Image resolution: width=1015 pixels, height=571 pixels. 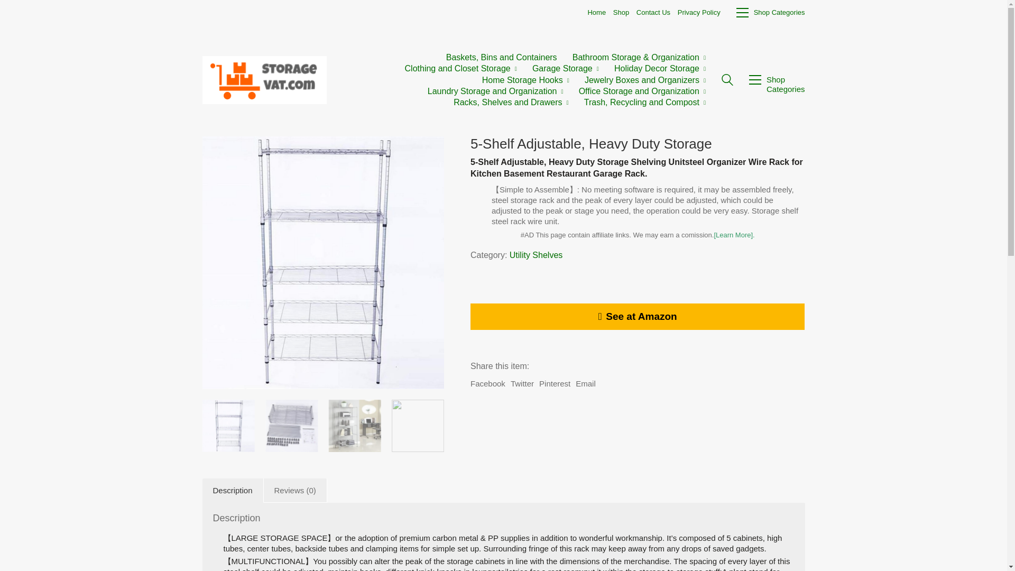 What do you see at coordinates (228, 426) in the screenshot?
I see `5-Shelf Adjustable, Heavy Duty Storage` at bounding box center [228, 426].